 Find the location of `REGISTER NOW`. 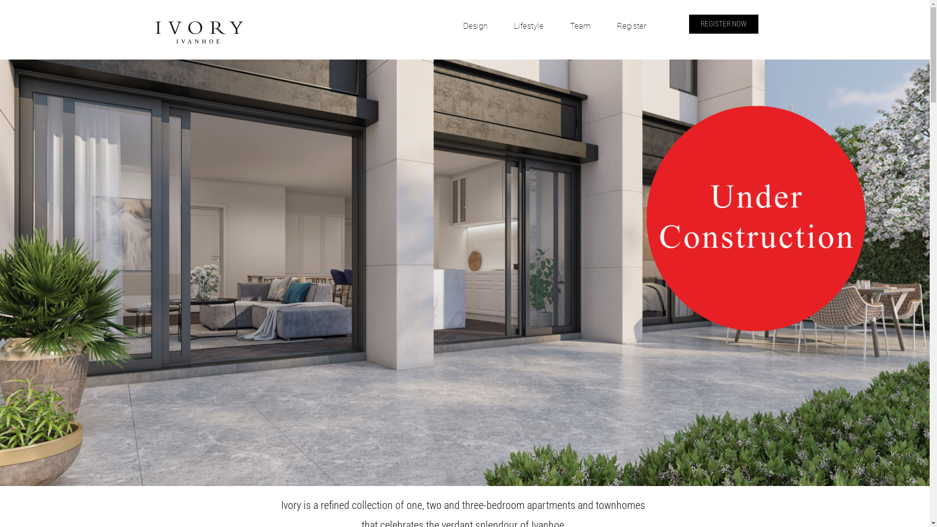

REGISTER NOW is located at coordinates (724, 24).